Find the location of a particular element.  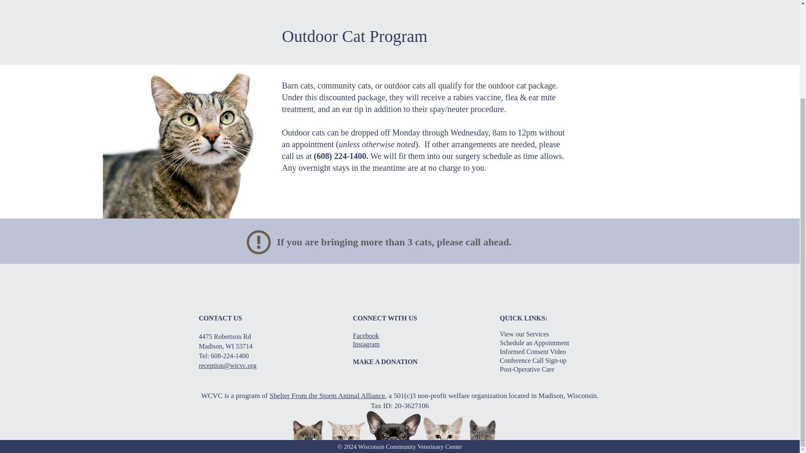

Make a Payment is located at coordinates (569, 3).